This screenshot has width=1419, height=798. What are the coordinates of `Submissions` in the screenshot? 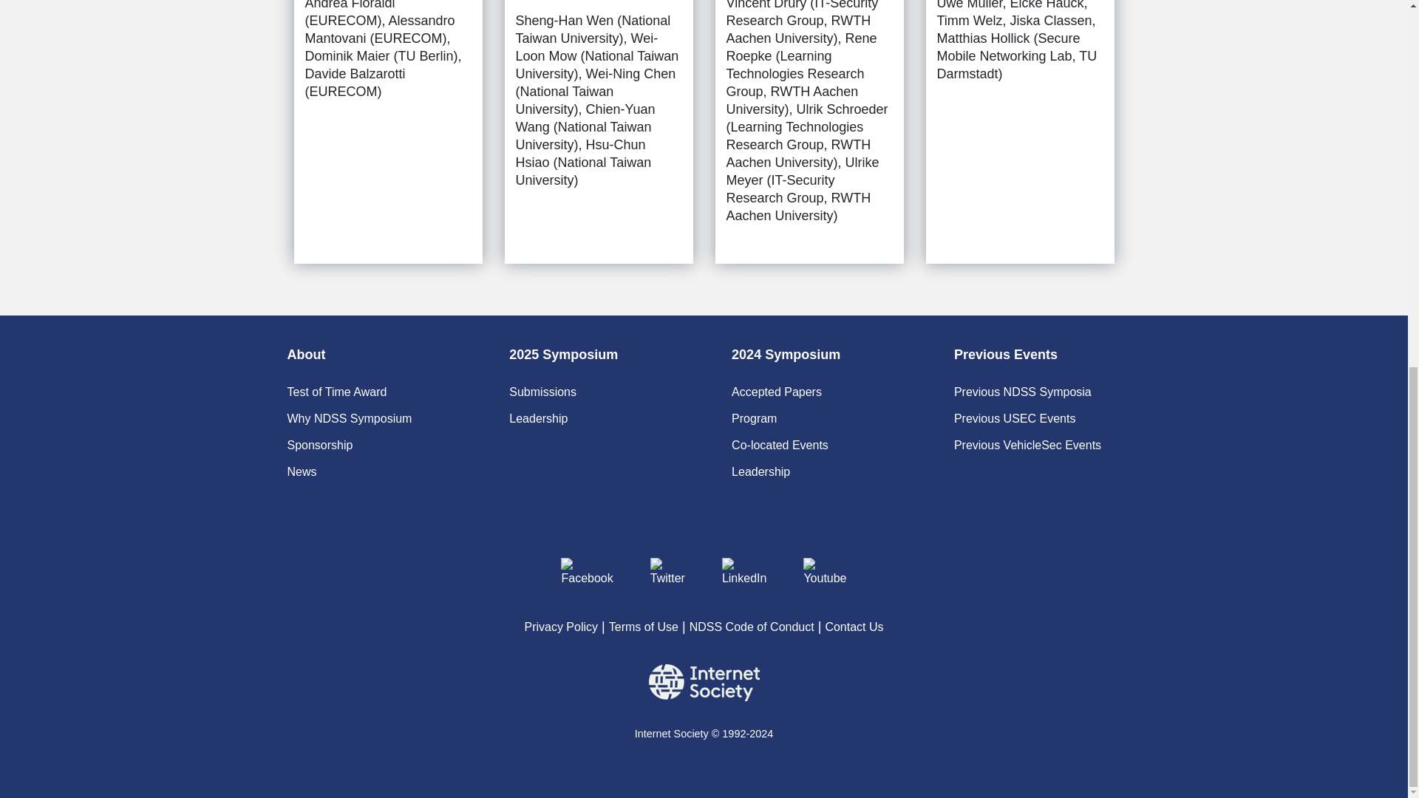 It's located at (542, 392).